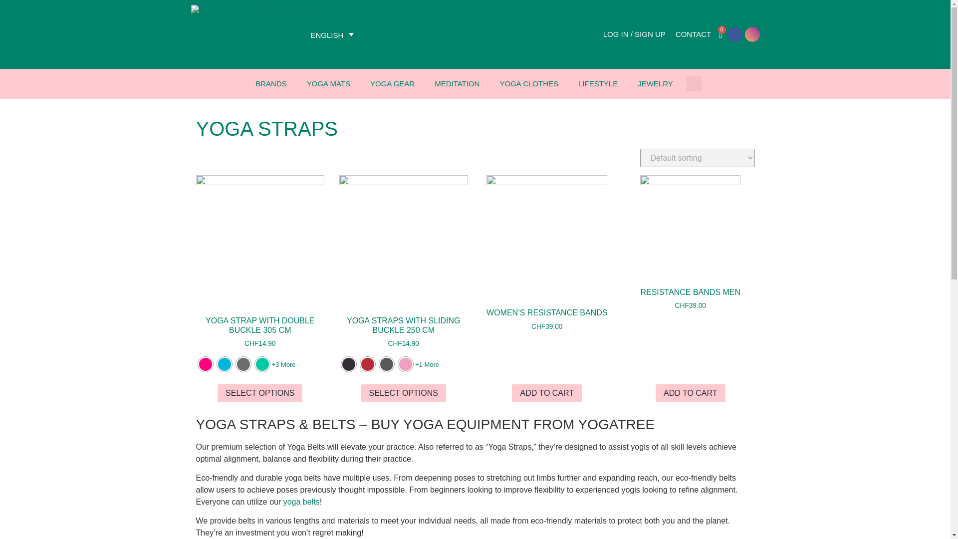 This screenshot has height=539, width=958. I want to click on BRANDS, so click(271, 84).